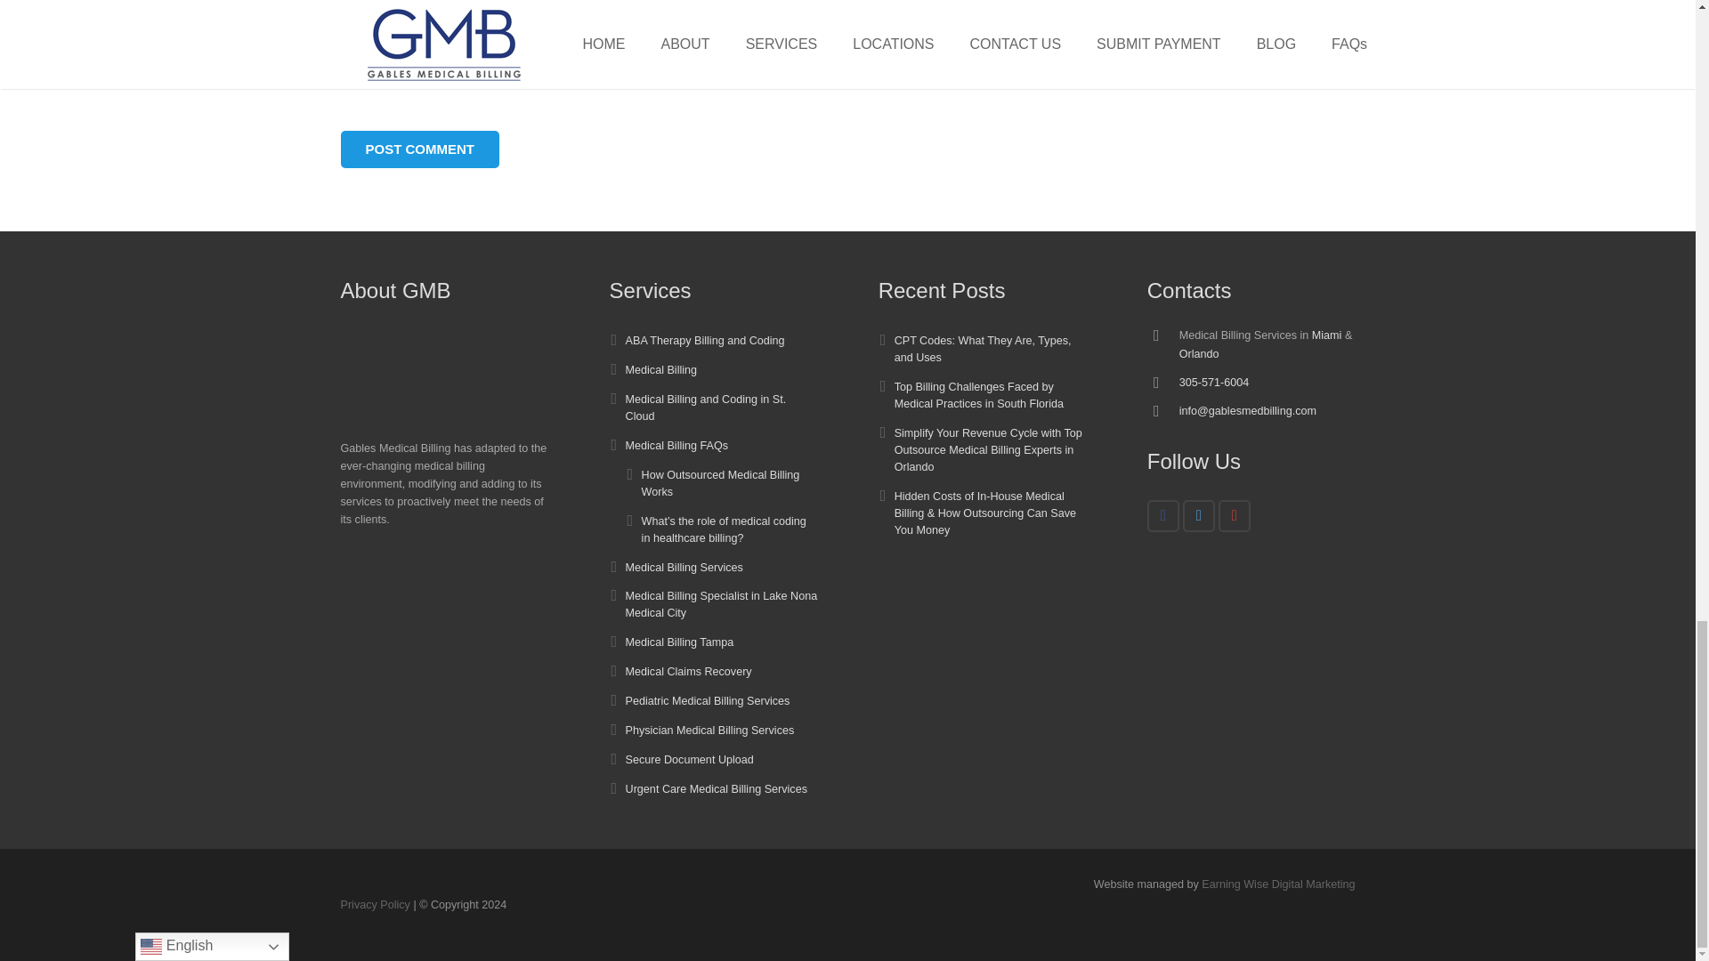 Image resolution: width=1709 pixels, height=961 pixels. I want to click on Post Comment, so click(419, 149).